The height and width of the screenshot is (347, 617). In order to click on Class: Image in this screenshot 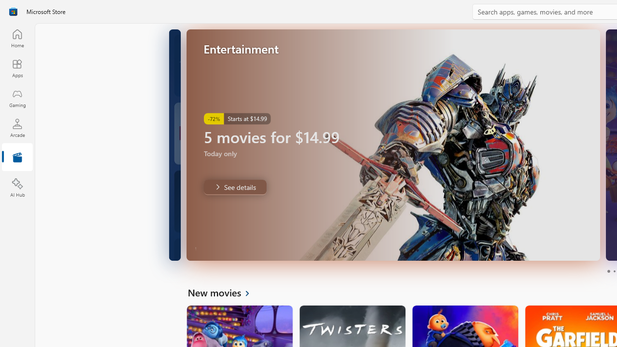, I will do `click(13, 12)`.